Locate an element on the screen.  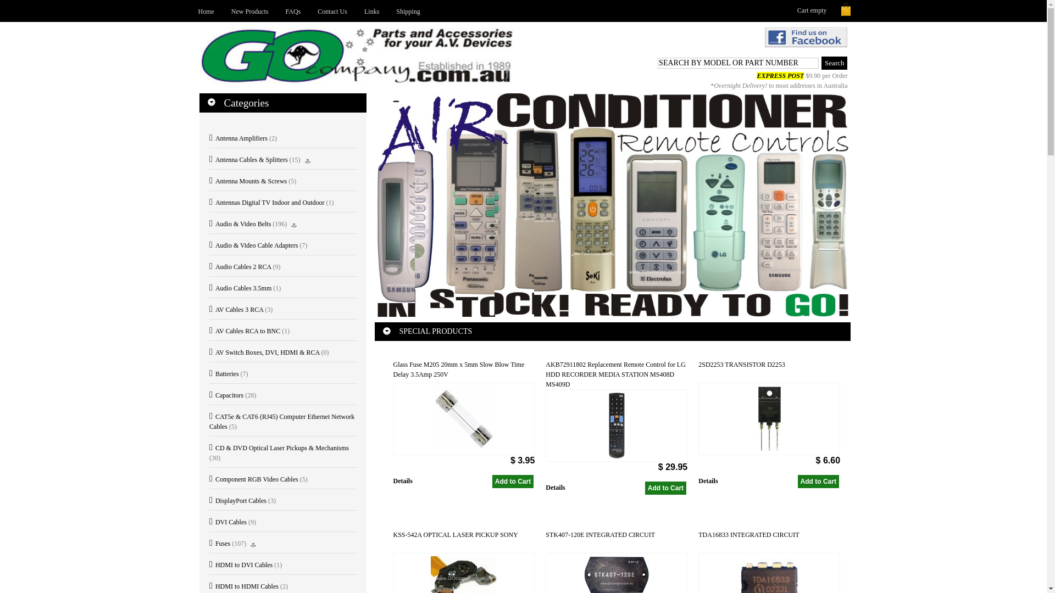
Antenna Mounts & Screws is located at coordinates (248, 181).